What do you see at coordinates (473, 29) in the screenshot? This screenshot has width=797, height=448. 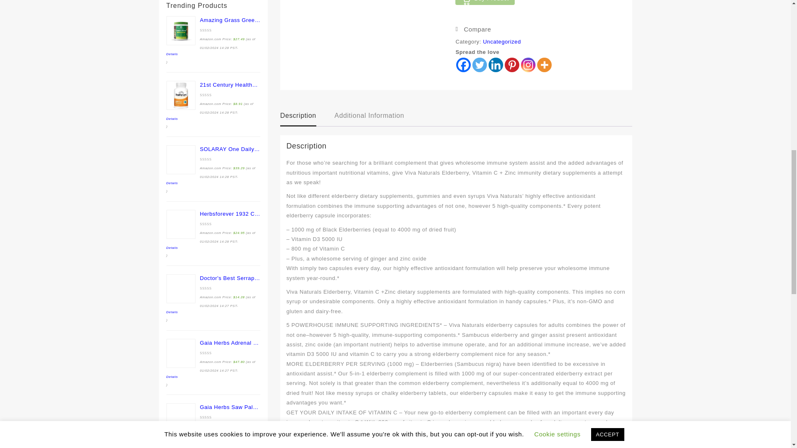 I see `Compare` at bounding box center [473, 29].